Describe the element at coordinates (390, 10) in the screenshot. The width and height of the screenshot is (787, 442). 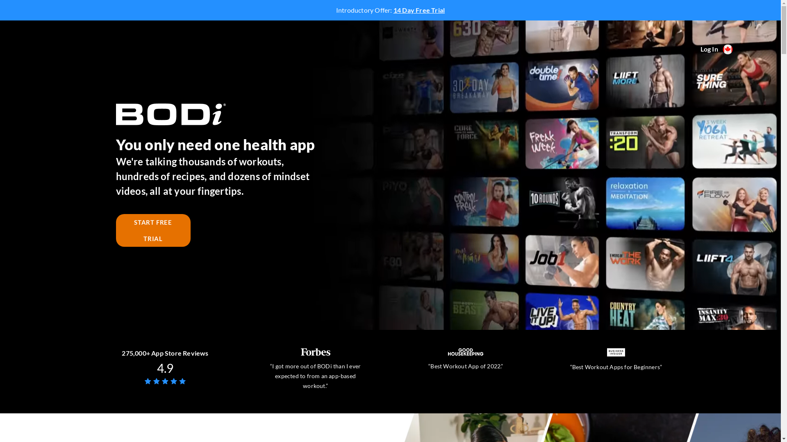
I see `Introductory Offer: 14 Day Free Trial` at that location.